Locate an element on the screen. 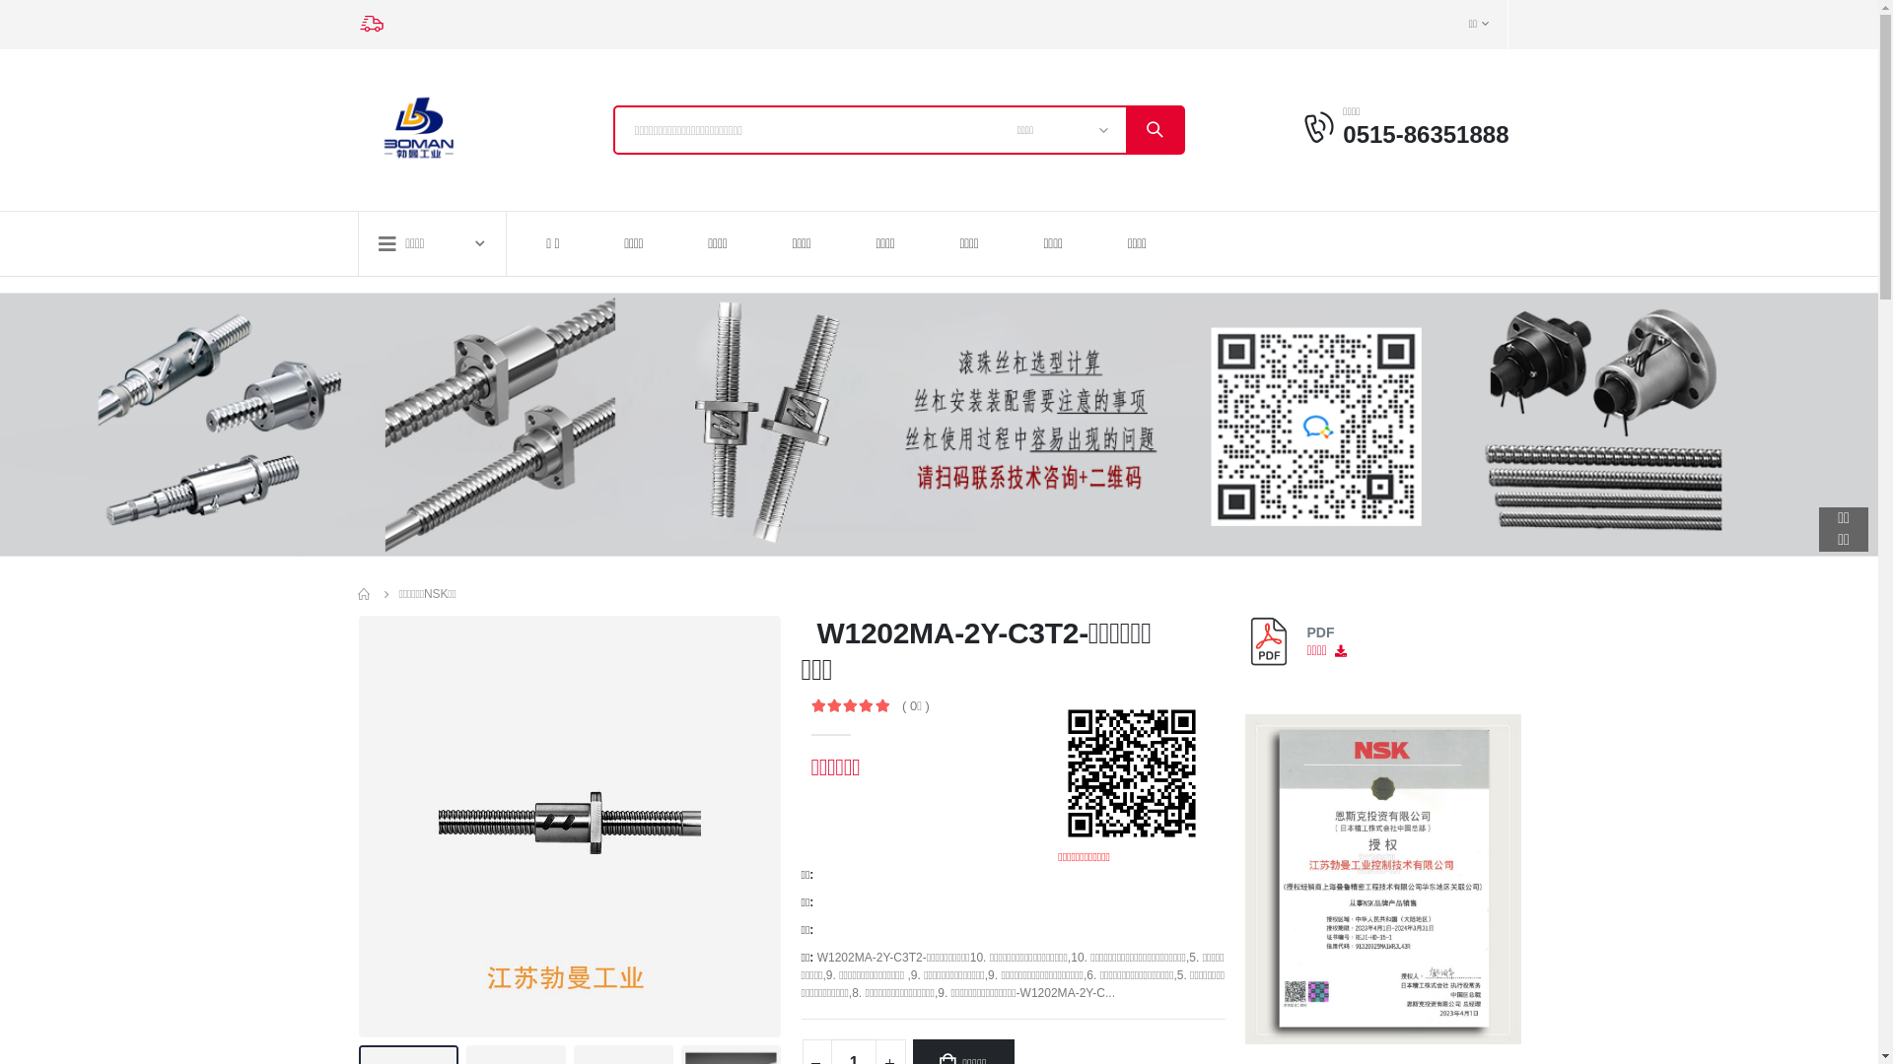 This screenshot has width=1893, height=1064. login is located at coordinates (1321, 128).